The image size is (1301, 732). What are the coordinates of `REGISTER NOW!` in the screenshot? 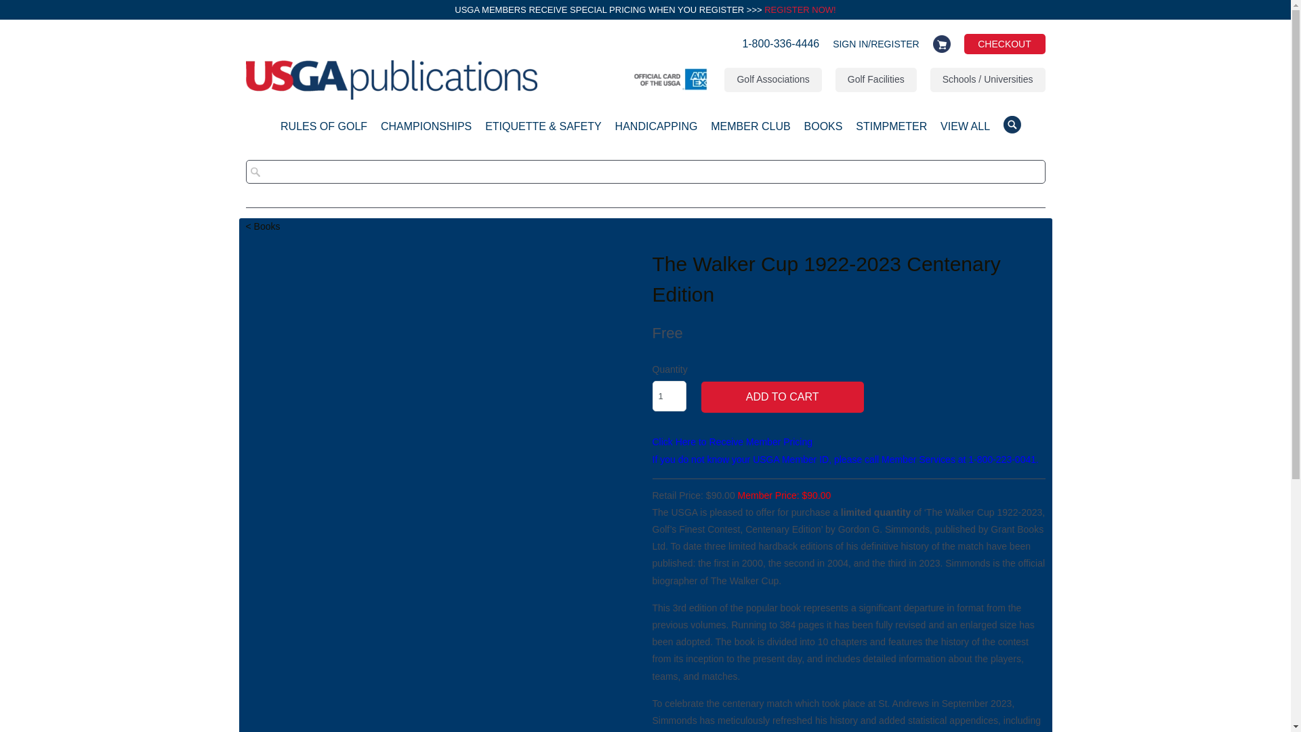 It's located at (800, 9).